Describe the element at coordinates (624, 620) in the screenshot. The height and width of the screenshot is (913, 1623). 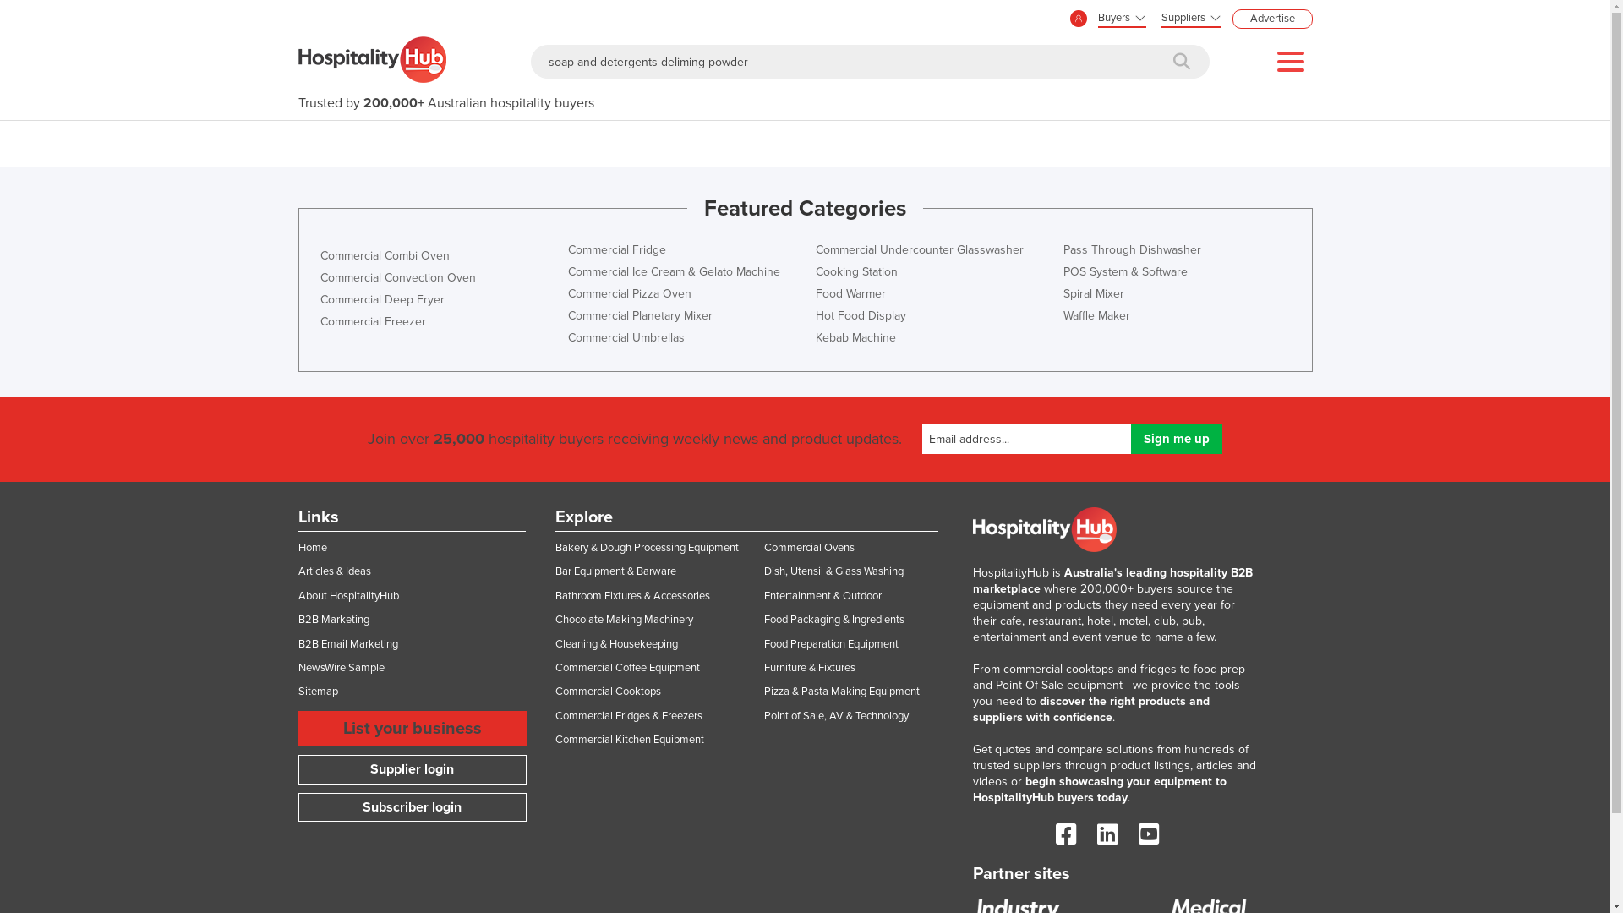
I see `Chocolate Making Machinery` at that location.